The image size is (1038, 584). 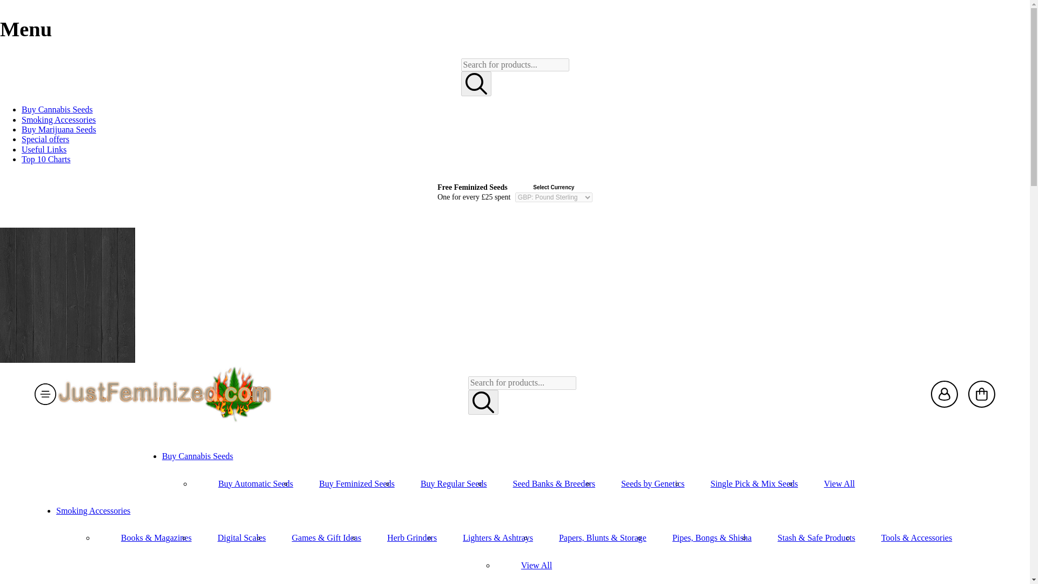 What do you see at coordinates (44, 149) in the screenshot?
I see `Useful Links` at bounding box center [44, 149].